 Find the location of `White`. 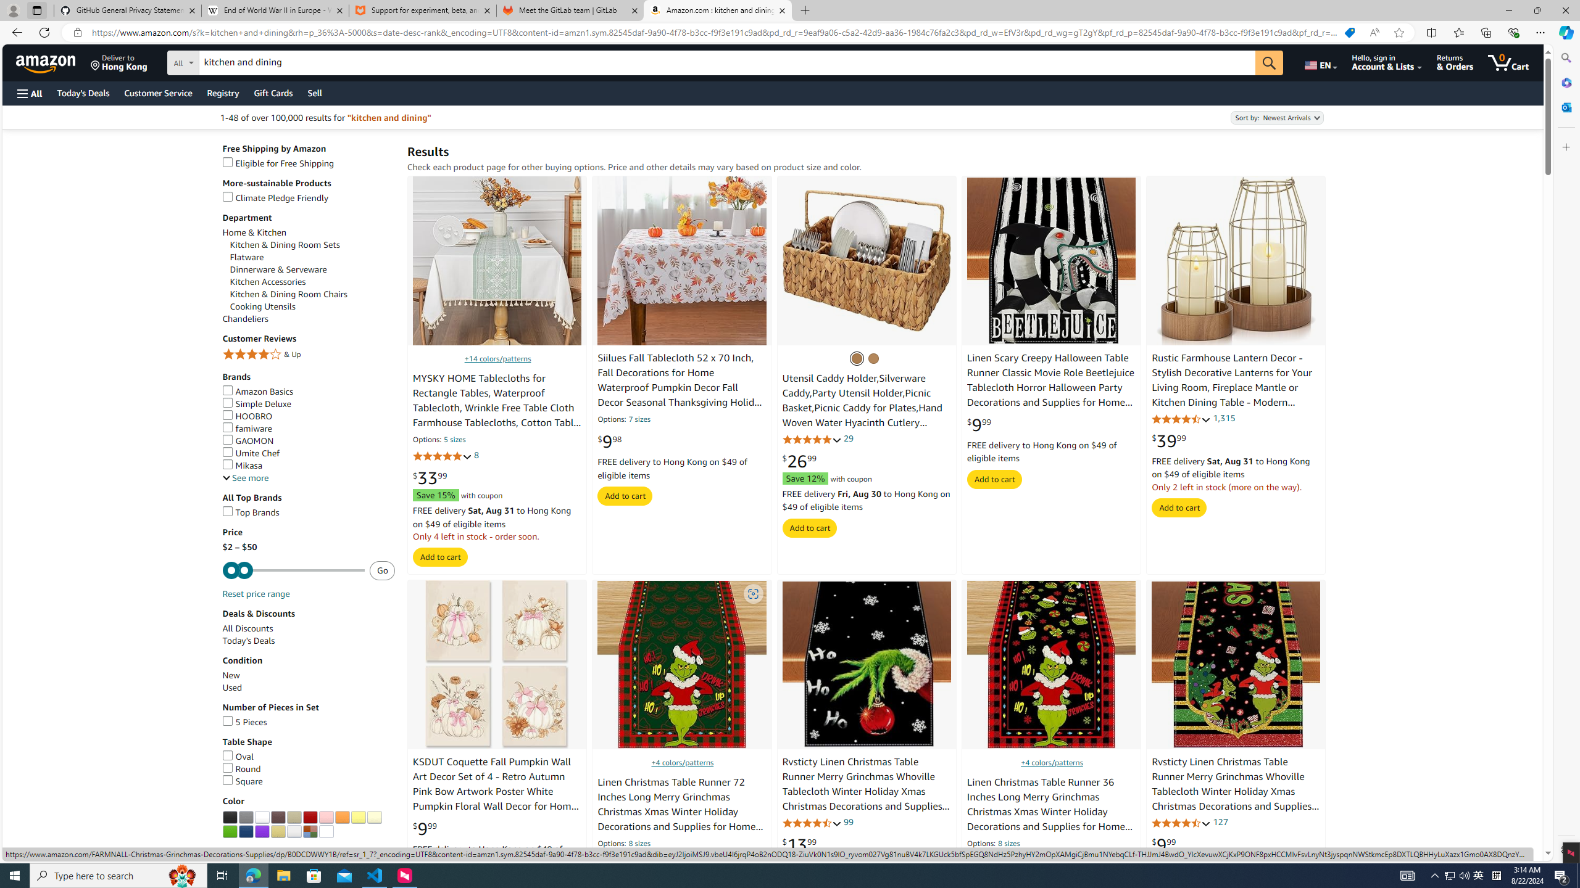

White is located at coordinates (262, 817).